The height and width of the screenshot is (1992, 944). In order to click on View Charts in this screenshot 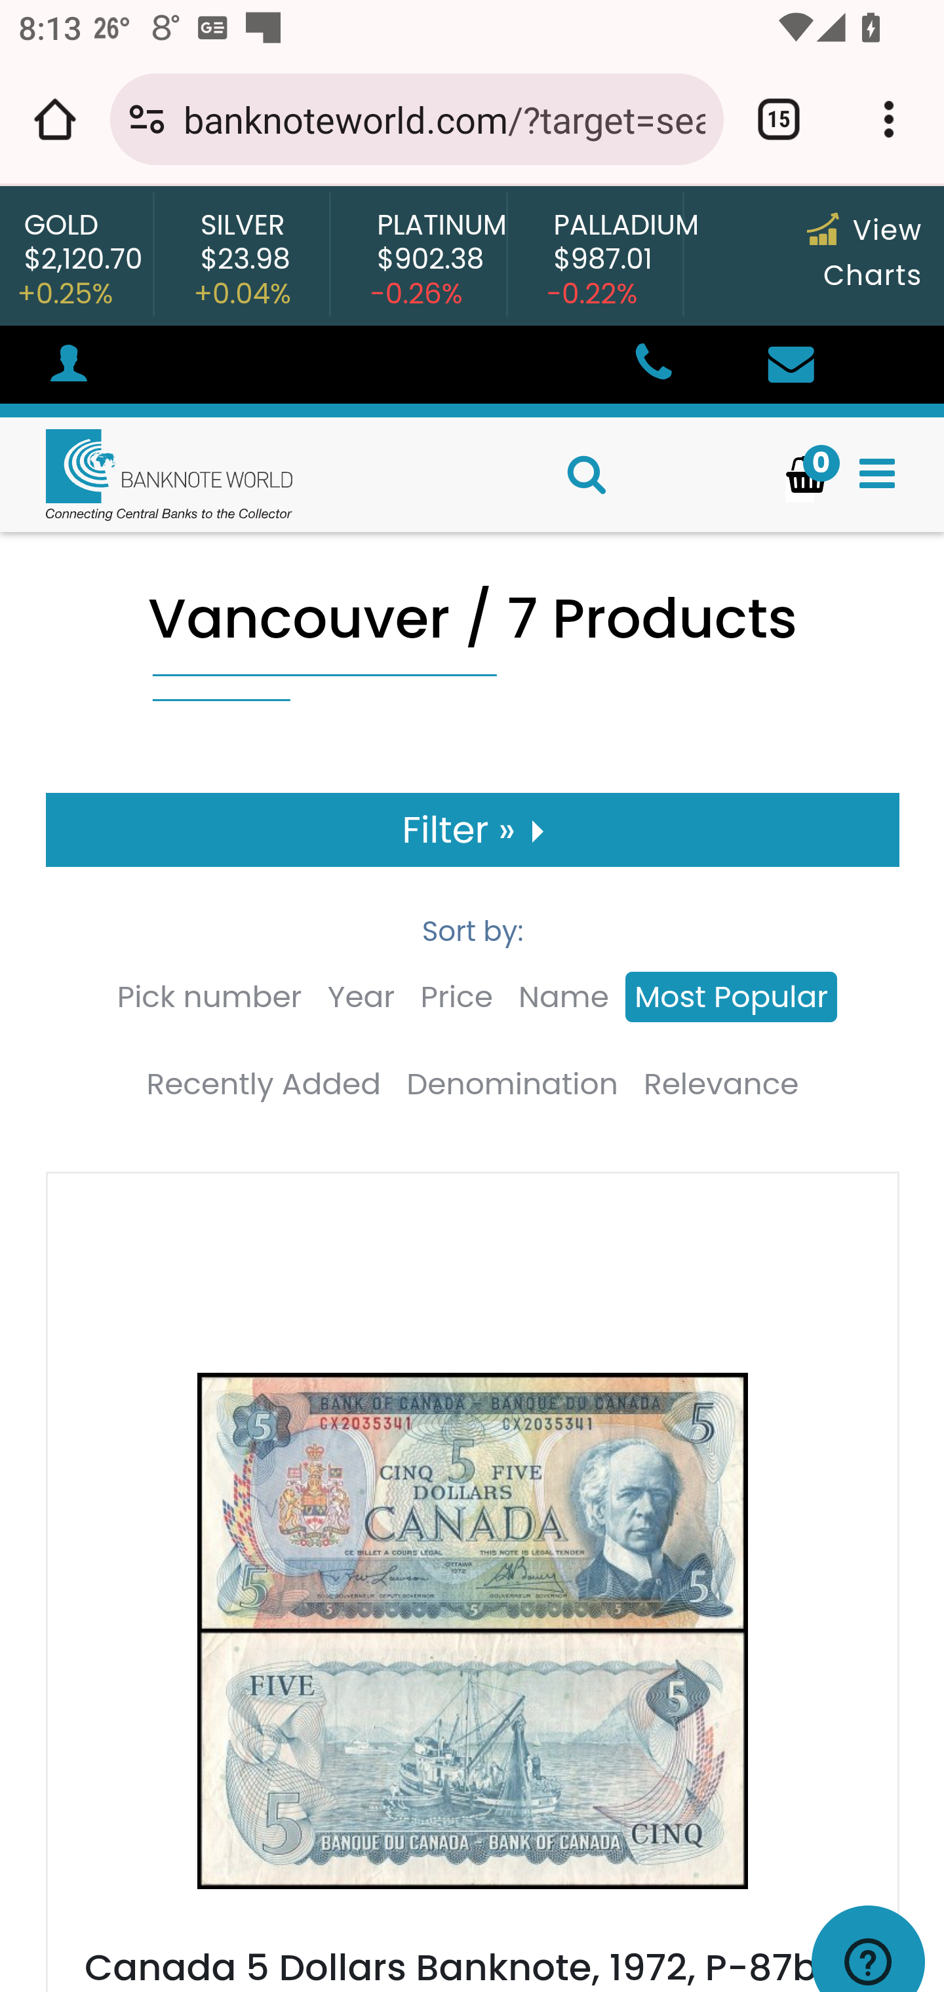, I will do `click(864, 253)`.